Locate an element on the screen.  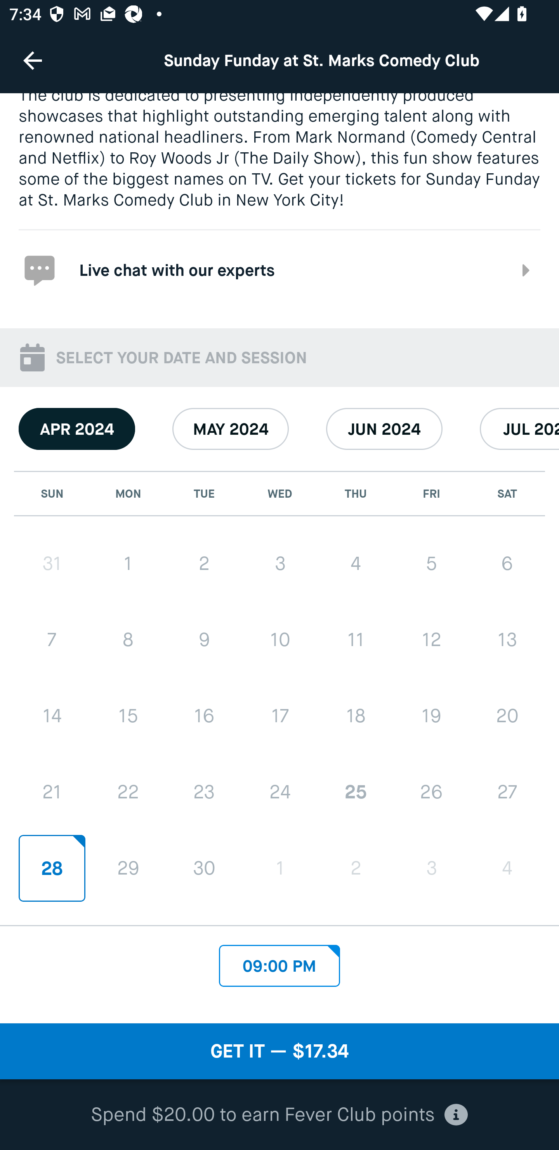
2 is located at coordinates (356, 868).